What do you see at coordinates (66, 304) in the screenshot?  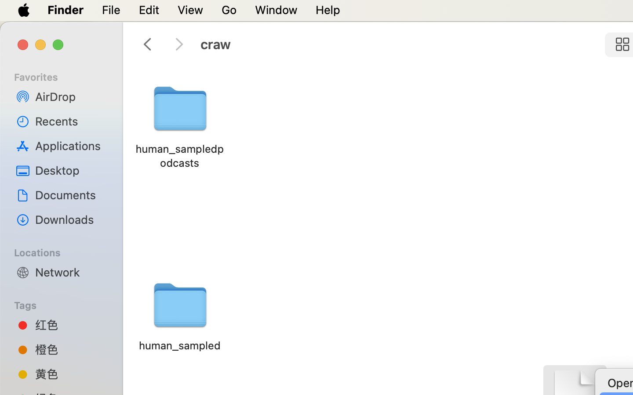 I see `Tags` at bounding box center [66, 304].